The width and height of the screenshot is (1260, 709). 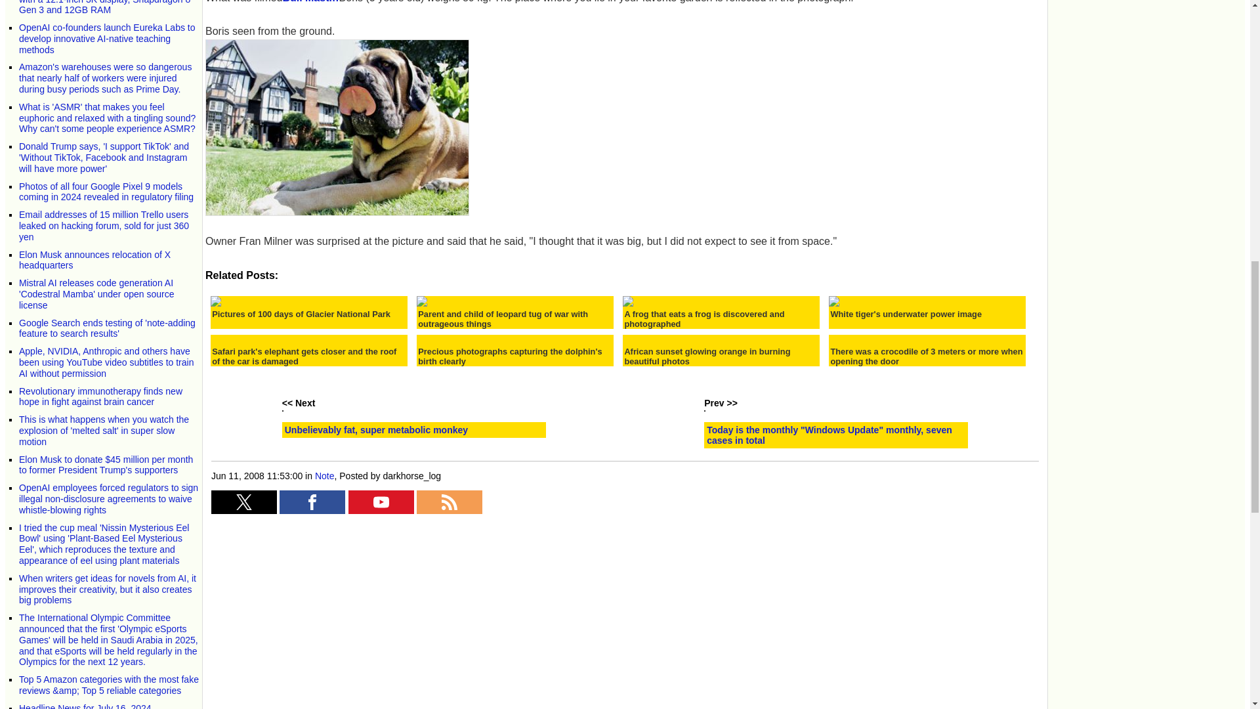 What do you see at coordinates (721, 319) in the screenshot?
I see `A frog that eats a frog is discovered and photographed` at bounding box center [721, 319].